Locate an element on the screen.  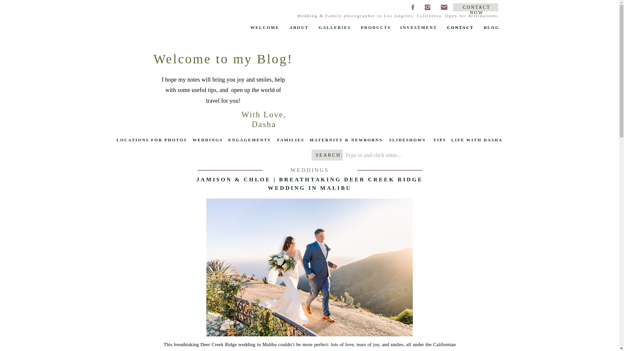
ENGAGEMENTS is located at coordinates (250, 140).